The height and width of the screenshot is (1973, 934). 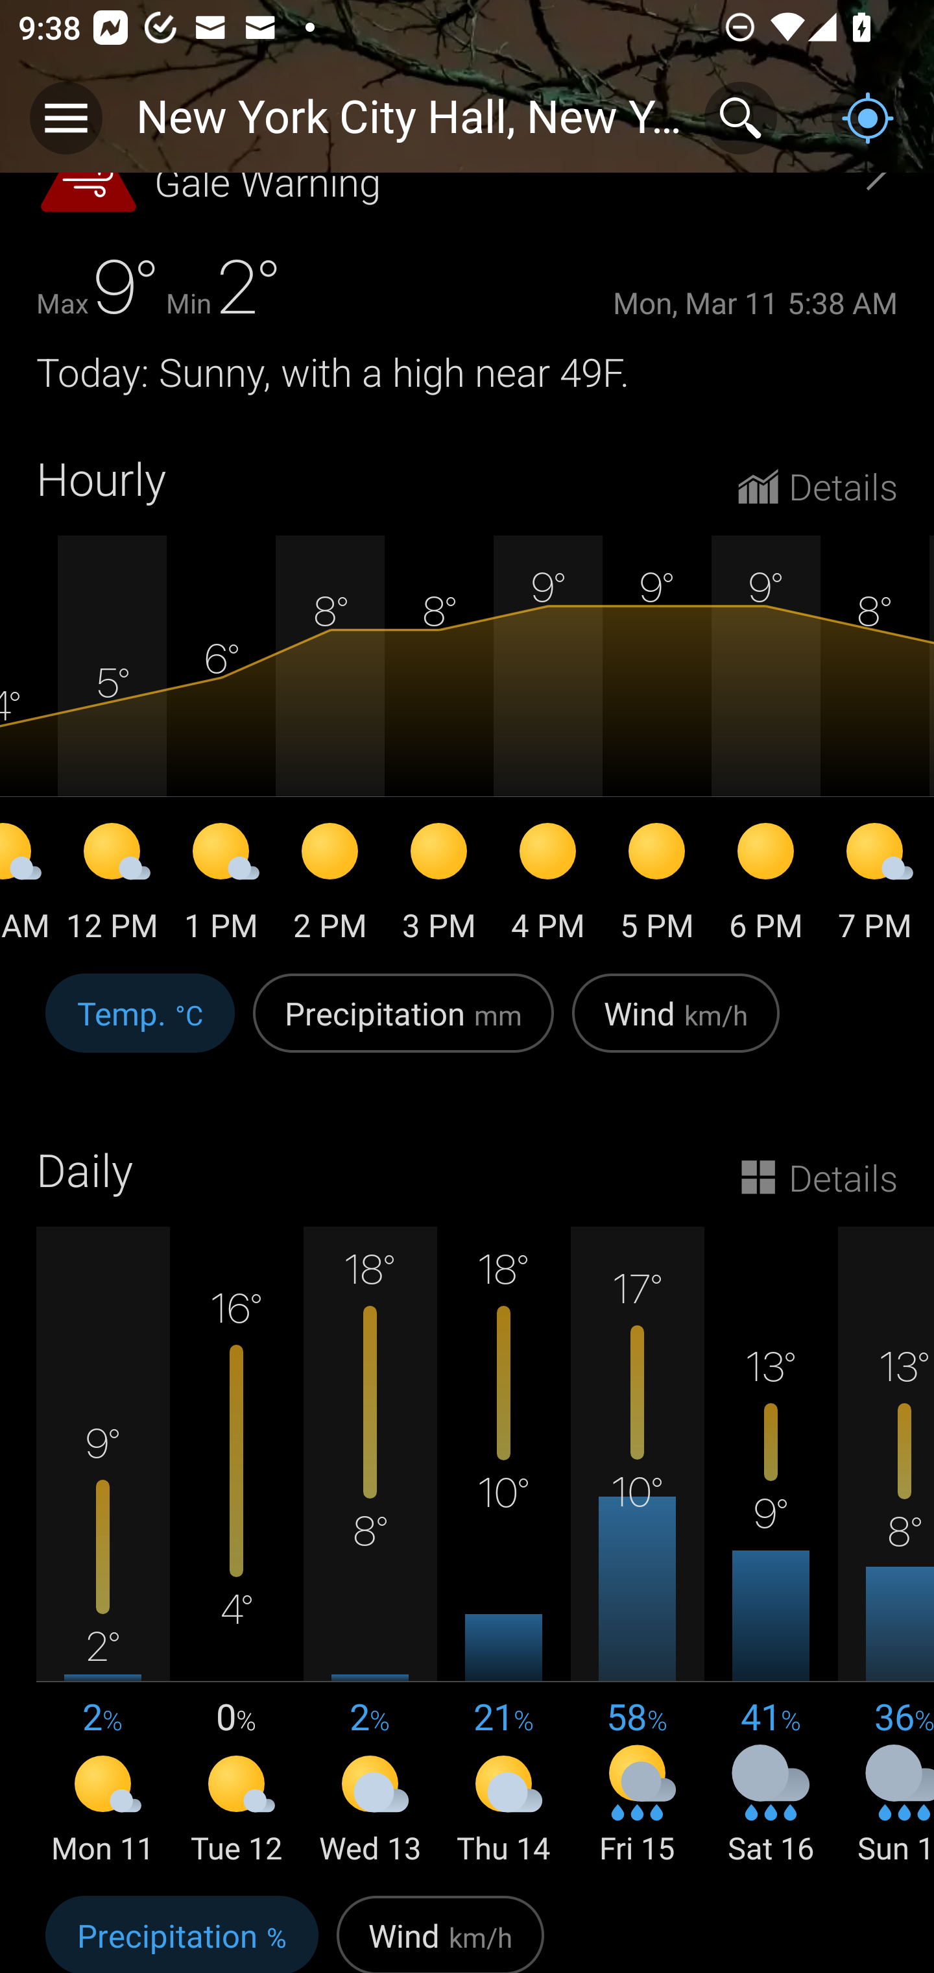 I want to click on 17° 10° 58 % Fri 15, so click(x=637, y=1547).